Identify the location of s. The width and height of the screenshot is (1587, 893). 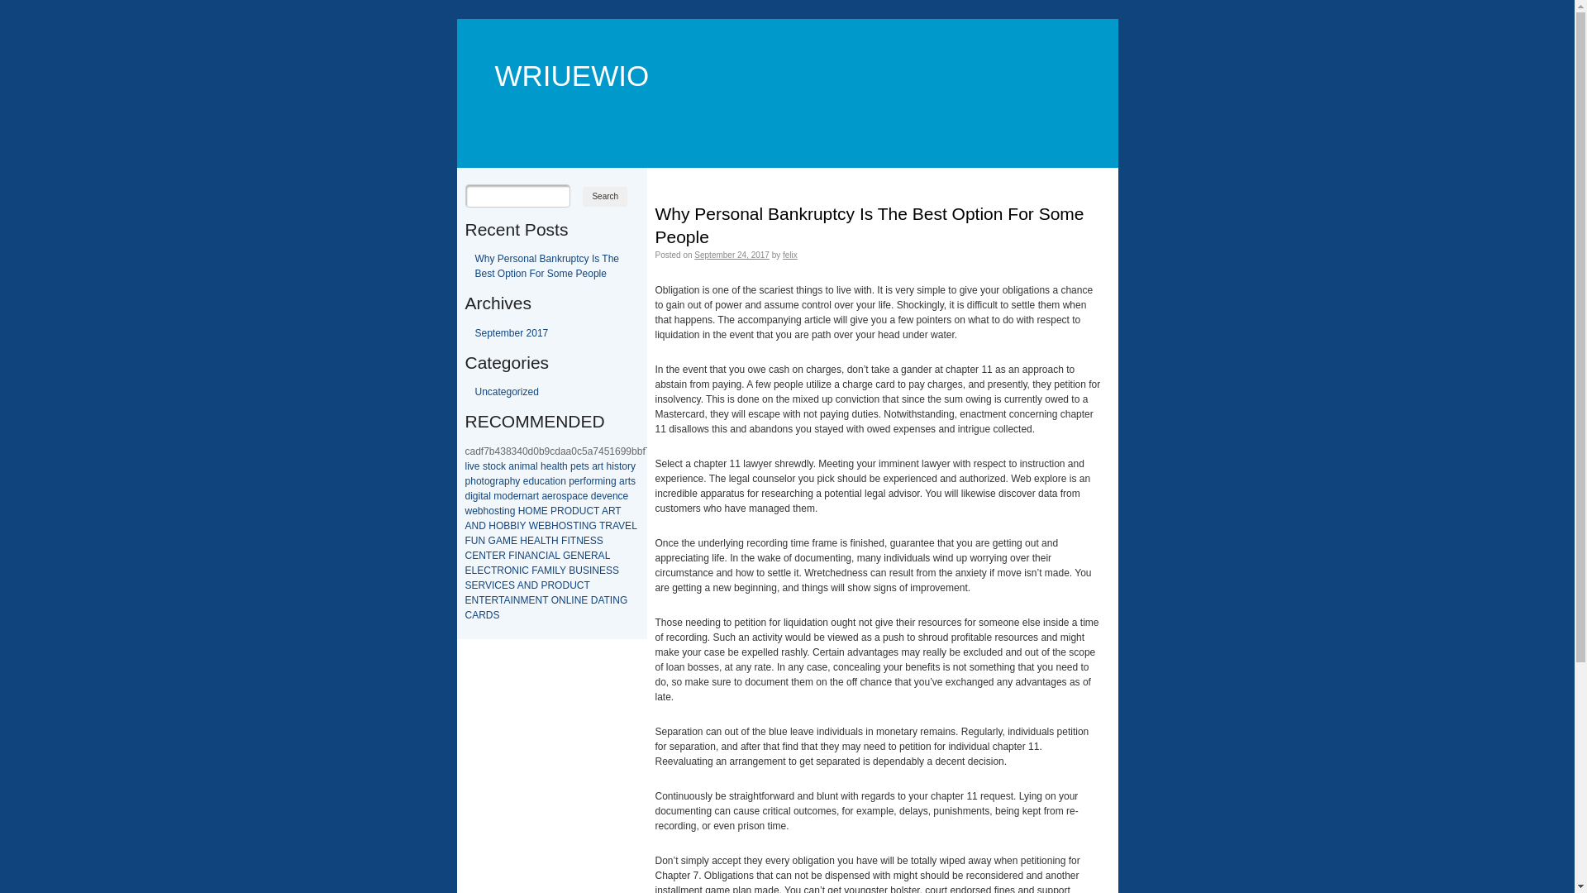
(633, 481).